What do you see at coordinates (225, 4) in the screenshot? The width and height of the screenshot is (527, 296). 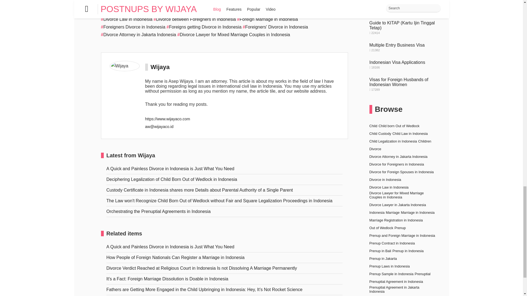 I see `Foreign Marriage Dissolved in Indonesia` at bounding box center [225, 4].